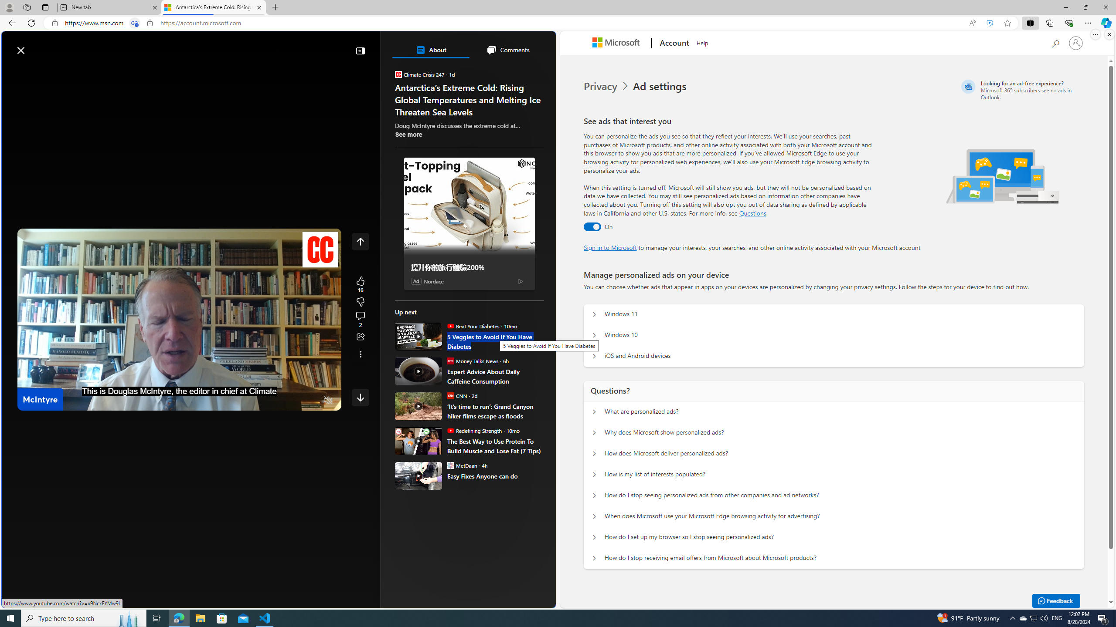 The image size is (1116, 627). I want to click on The Associated Press, so click(425, 280).